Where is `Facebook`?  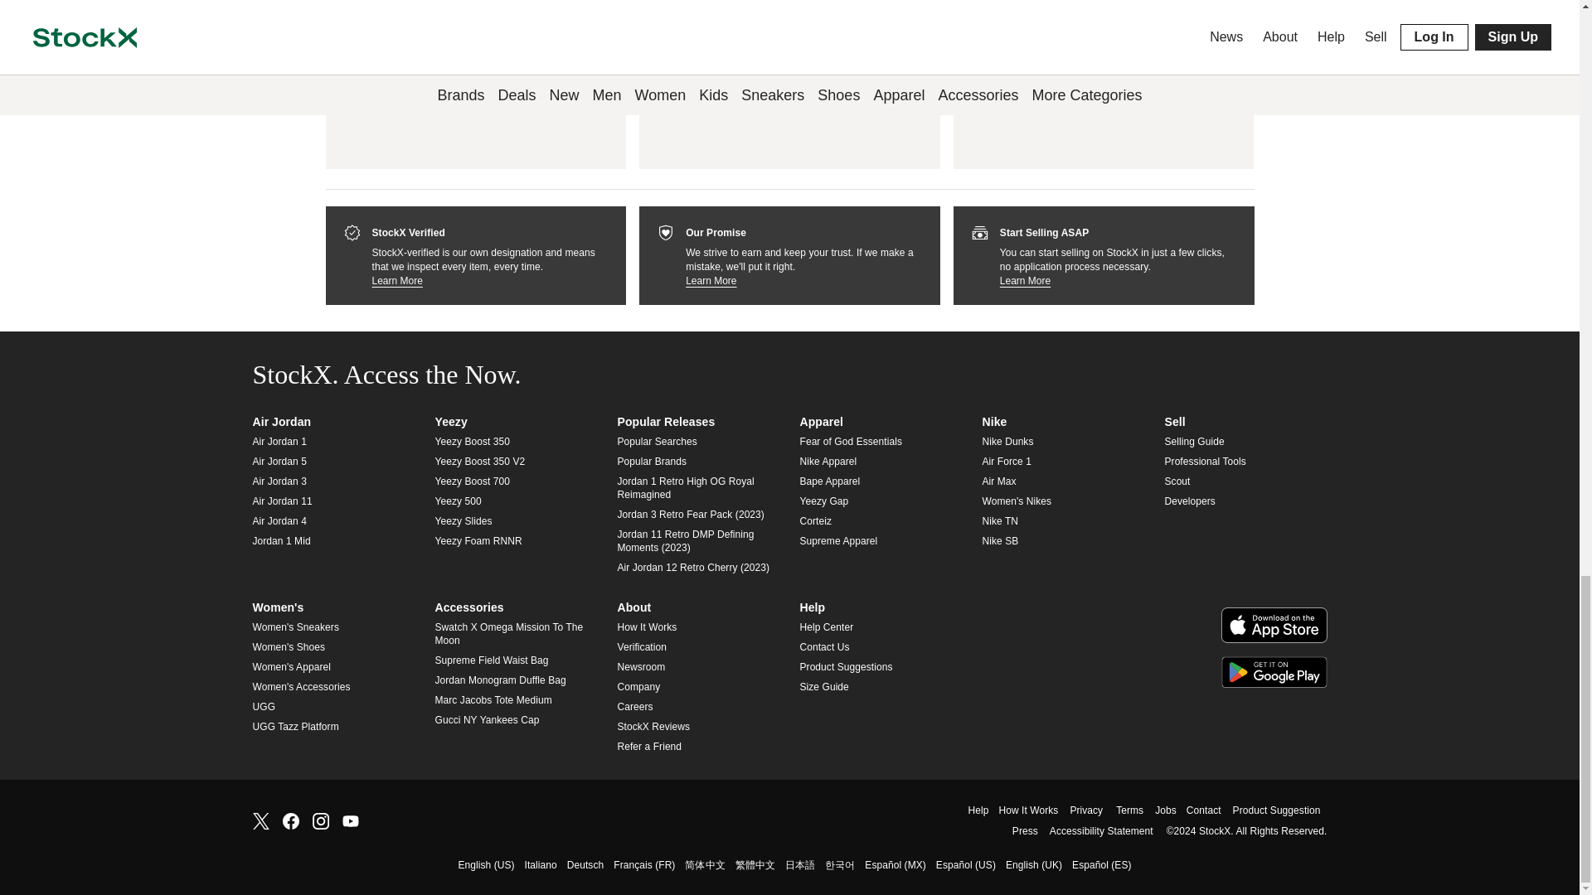
Facebook is located at coordinates (290, 819).